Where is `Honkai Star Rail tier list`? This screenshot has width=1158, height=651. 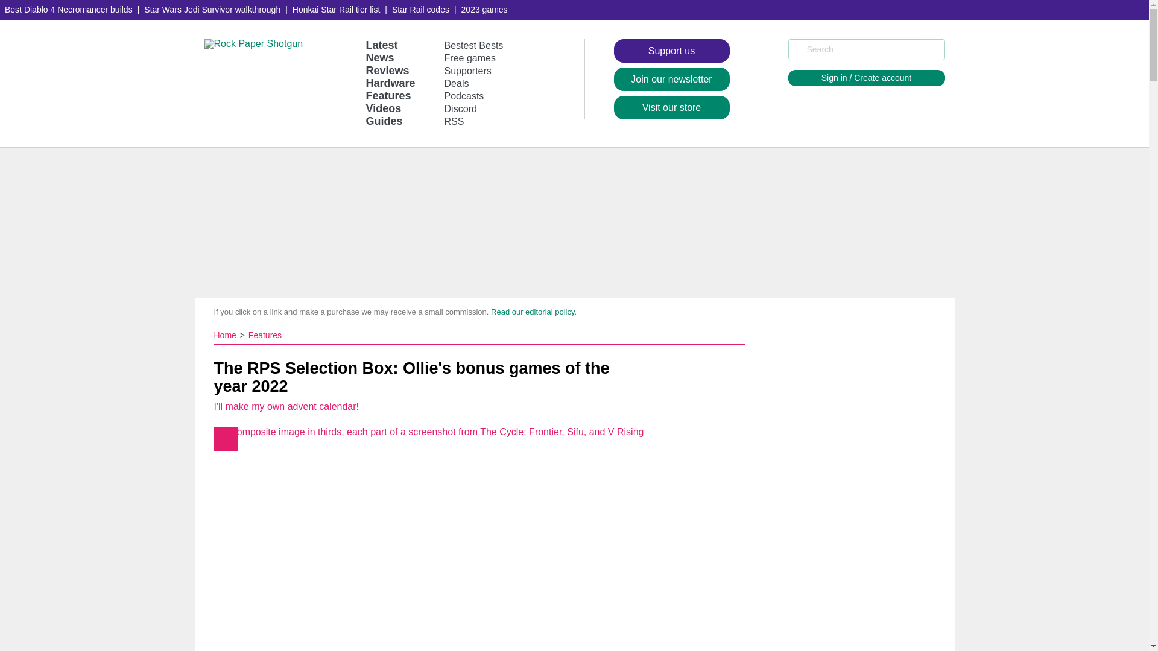
Honkai Star Rail tier list is located at coordinates (337, 10).